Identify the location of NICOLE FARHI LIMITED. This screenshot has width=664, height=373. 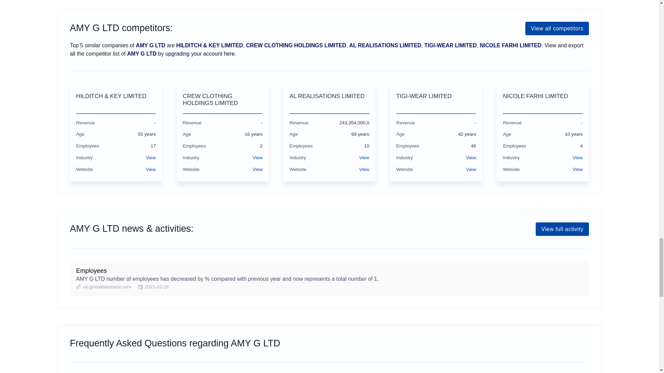
(543, 99).